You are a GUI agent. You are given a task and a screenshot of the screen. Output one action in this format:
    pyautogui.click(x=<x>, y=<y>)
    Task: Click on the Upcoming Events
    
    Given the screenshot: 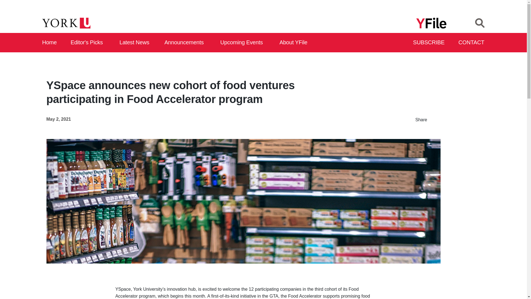 What is the action you would take?
    pyautogui.click(x=243, y=43)
    